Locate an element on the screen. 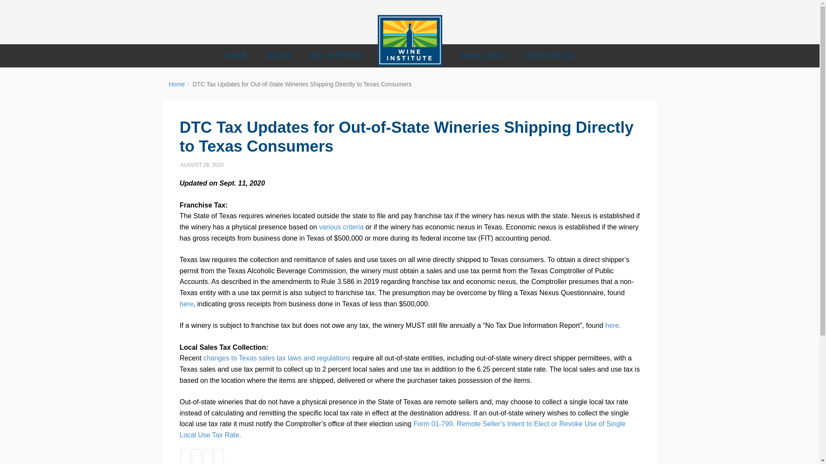 The width and height of the screenshot is (826, 464). Wine Institute is located at coordinates (410, 40).